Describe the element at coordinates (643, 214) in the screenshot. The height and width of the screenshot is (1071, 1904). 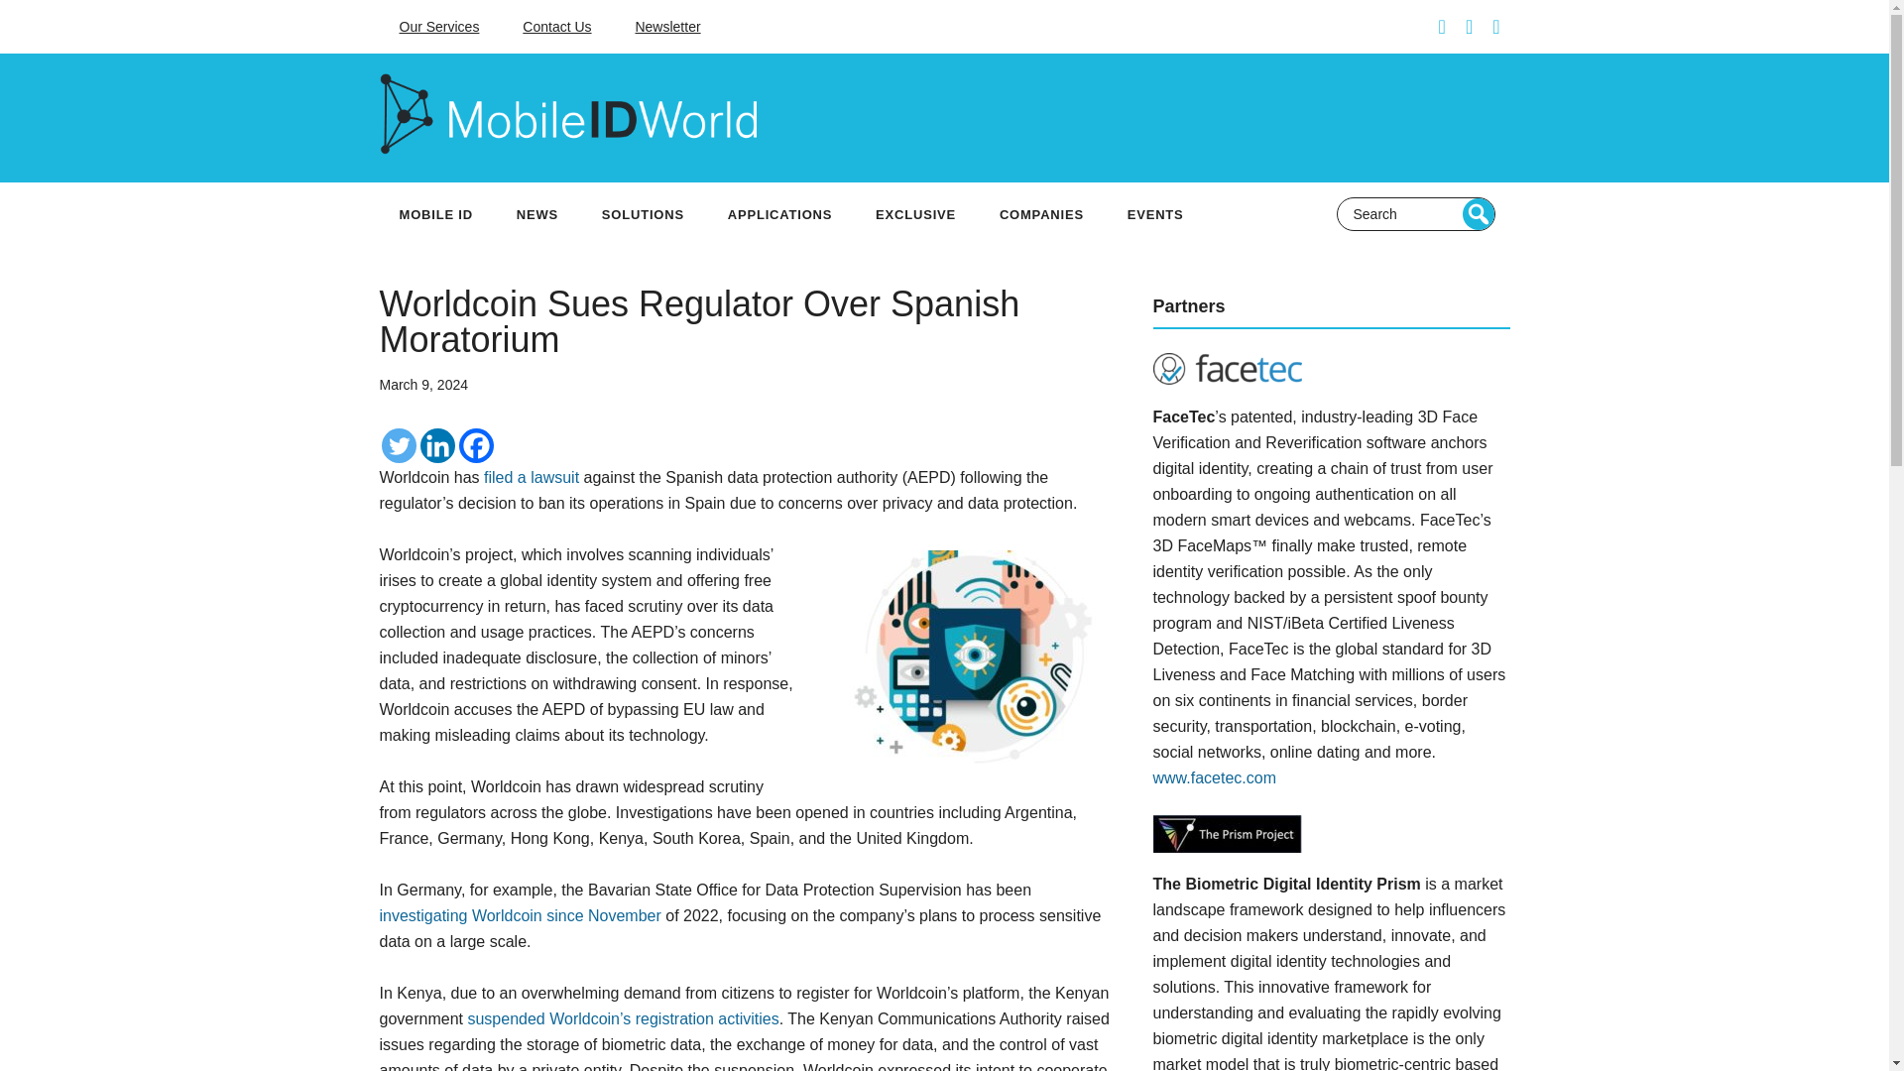
I see `SOLUTIONS` at that location.